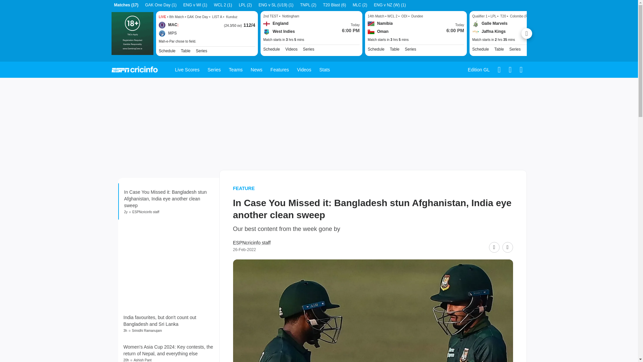 The width and height of the screenshot is (643, 362). I want to click on Oman, so click(378, 32).